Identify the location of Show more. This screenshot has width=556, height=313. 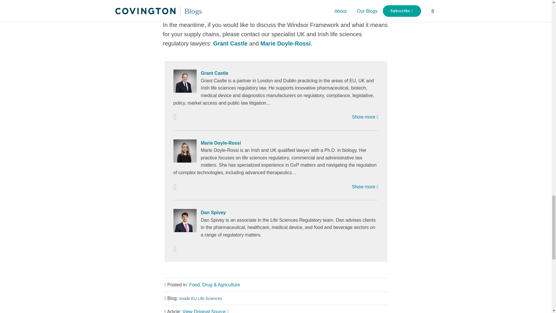
(365, 187).